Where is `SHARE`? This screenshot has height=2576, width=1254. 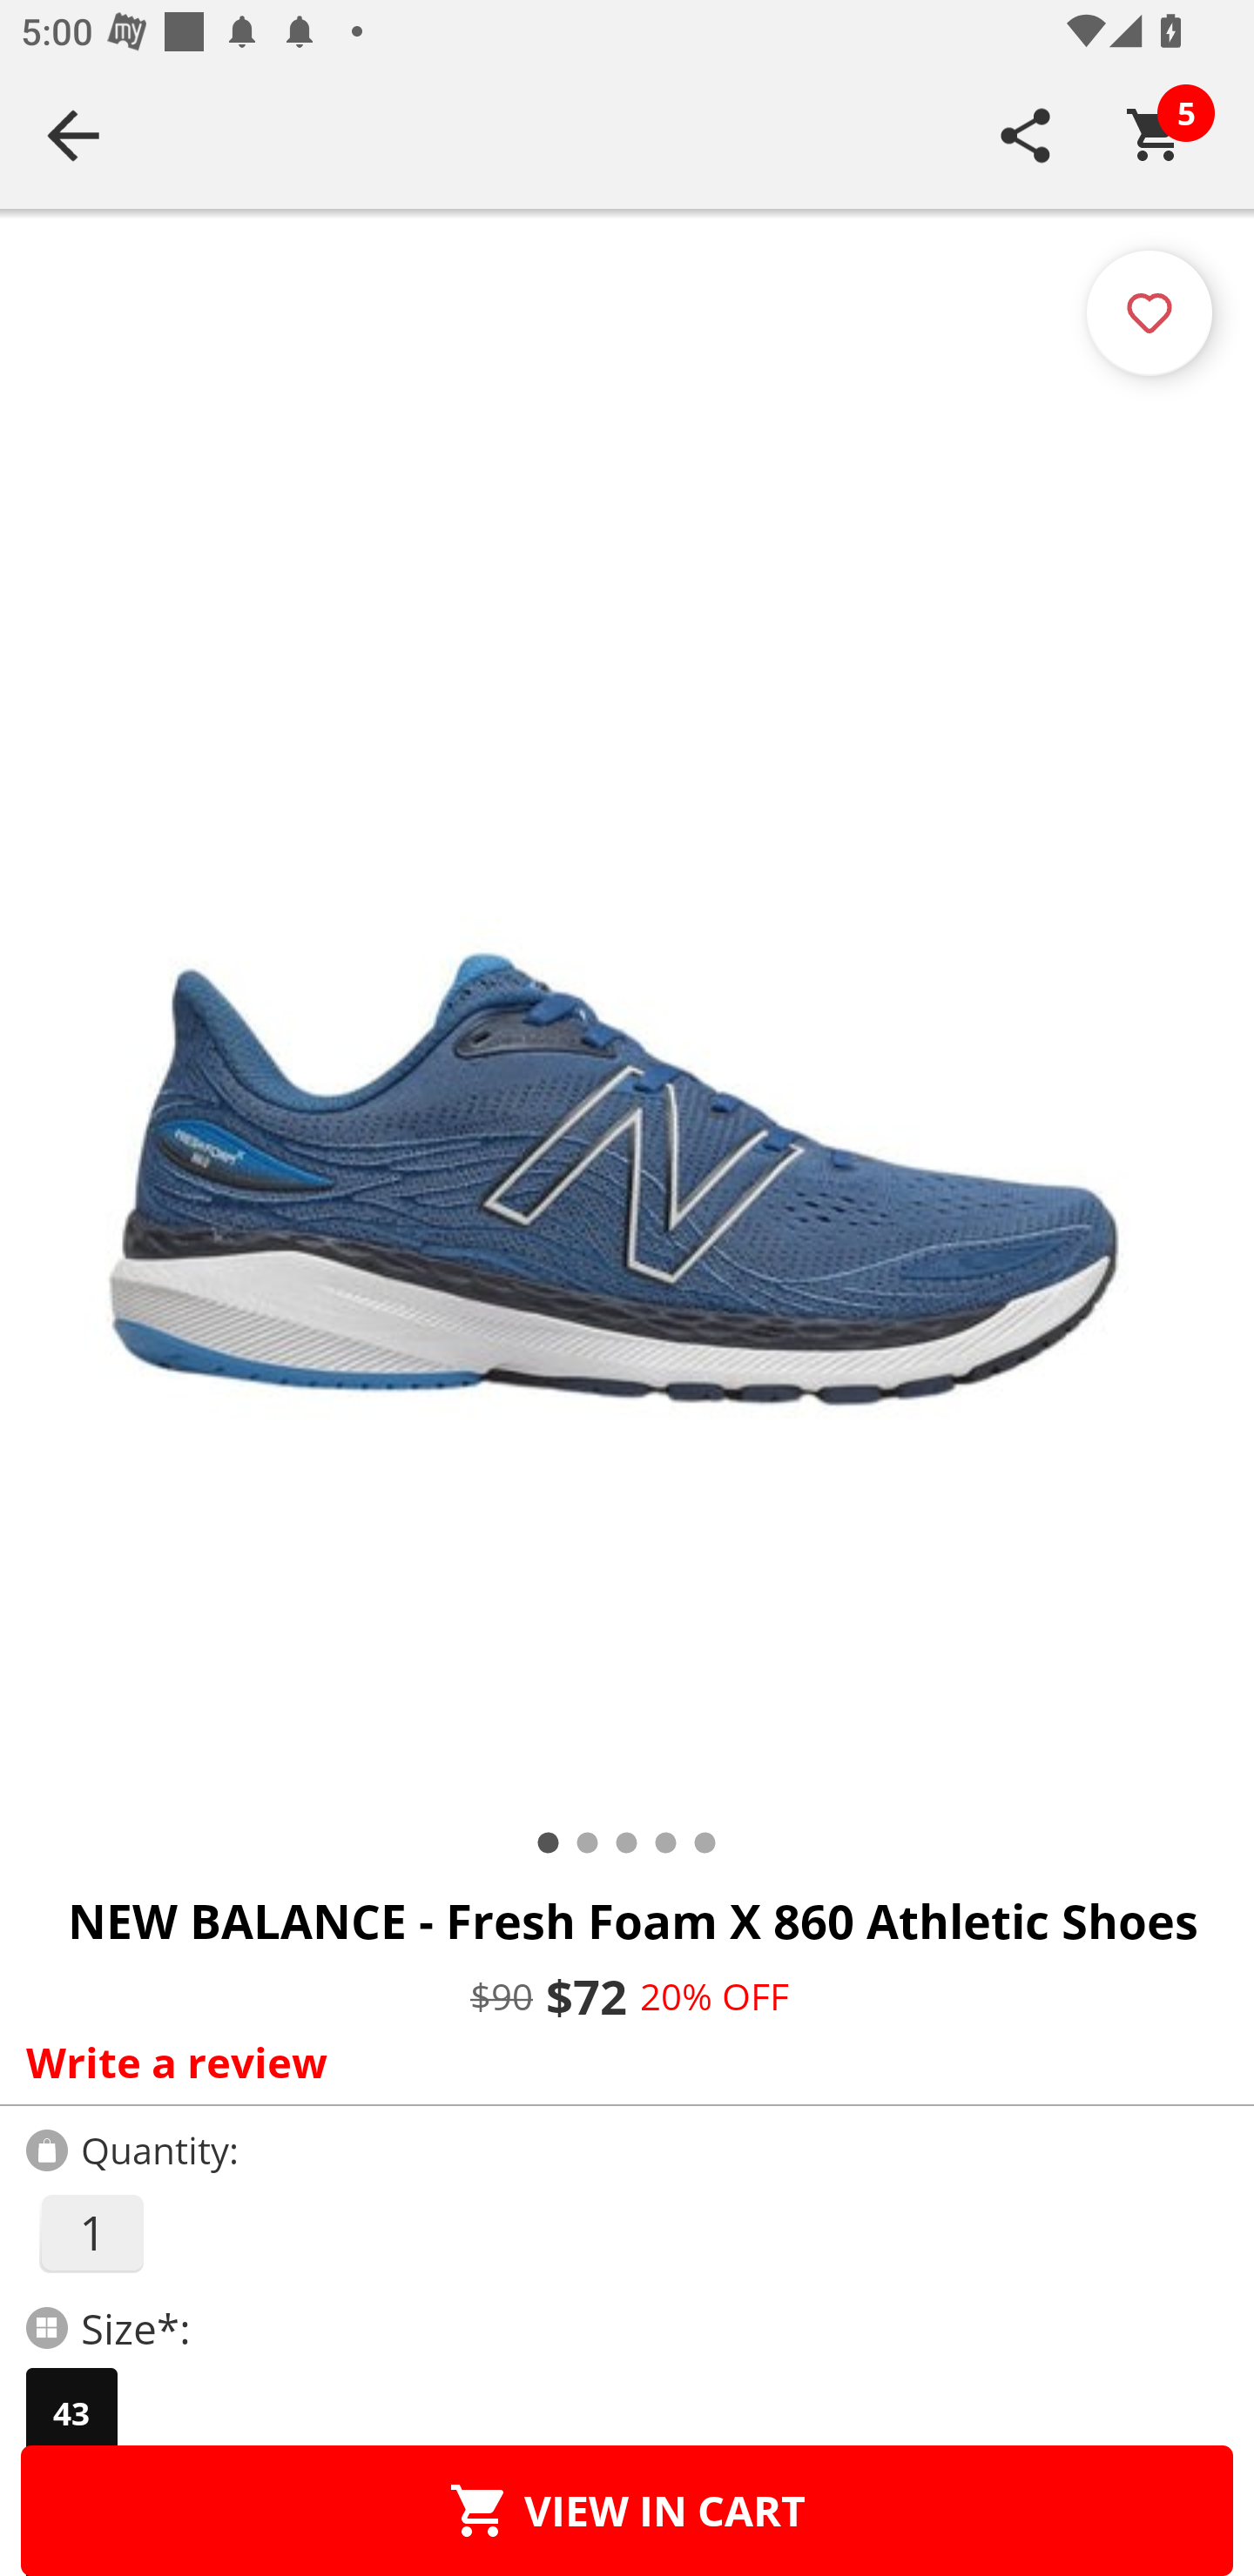 SHARE is located at coordinates (1026, 135).